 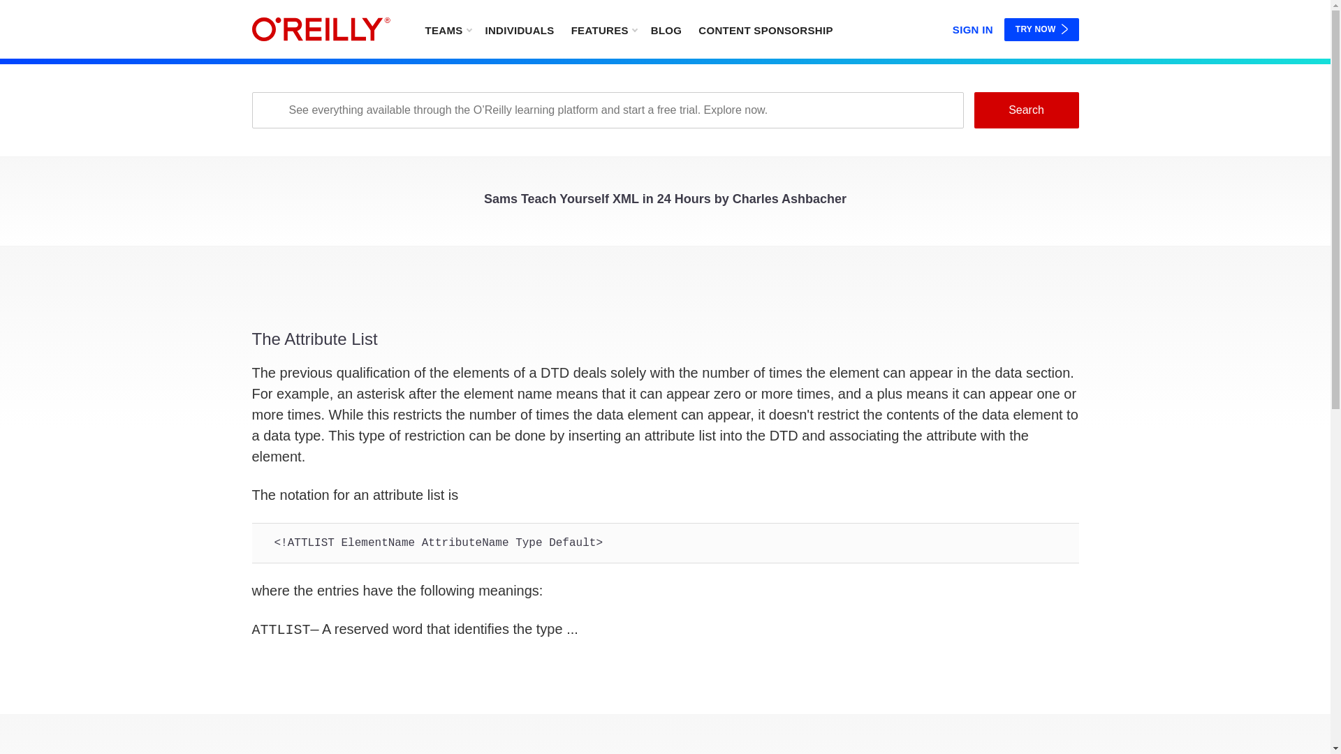 I want to click on TEAMS, so click(x=447, y=29).